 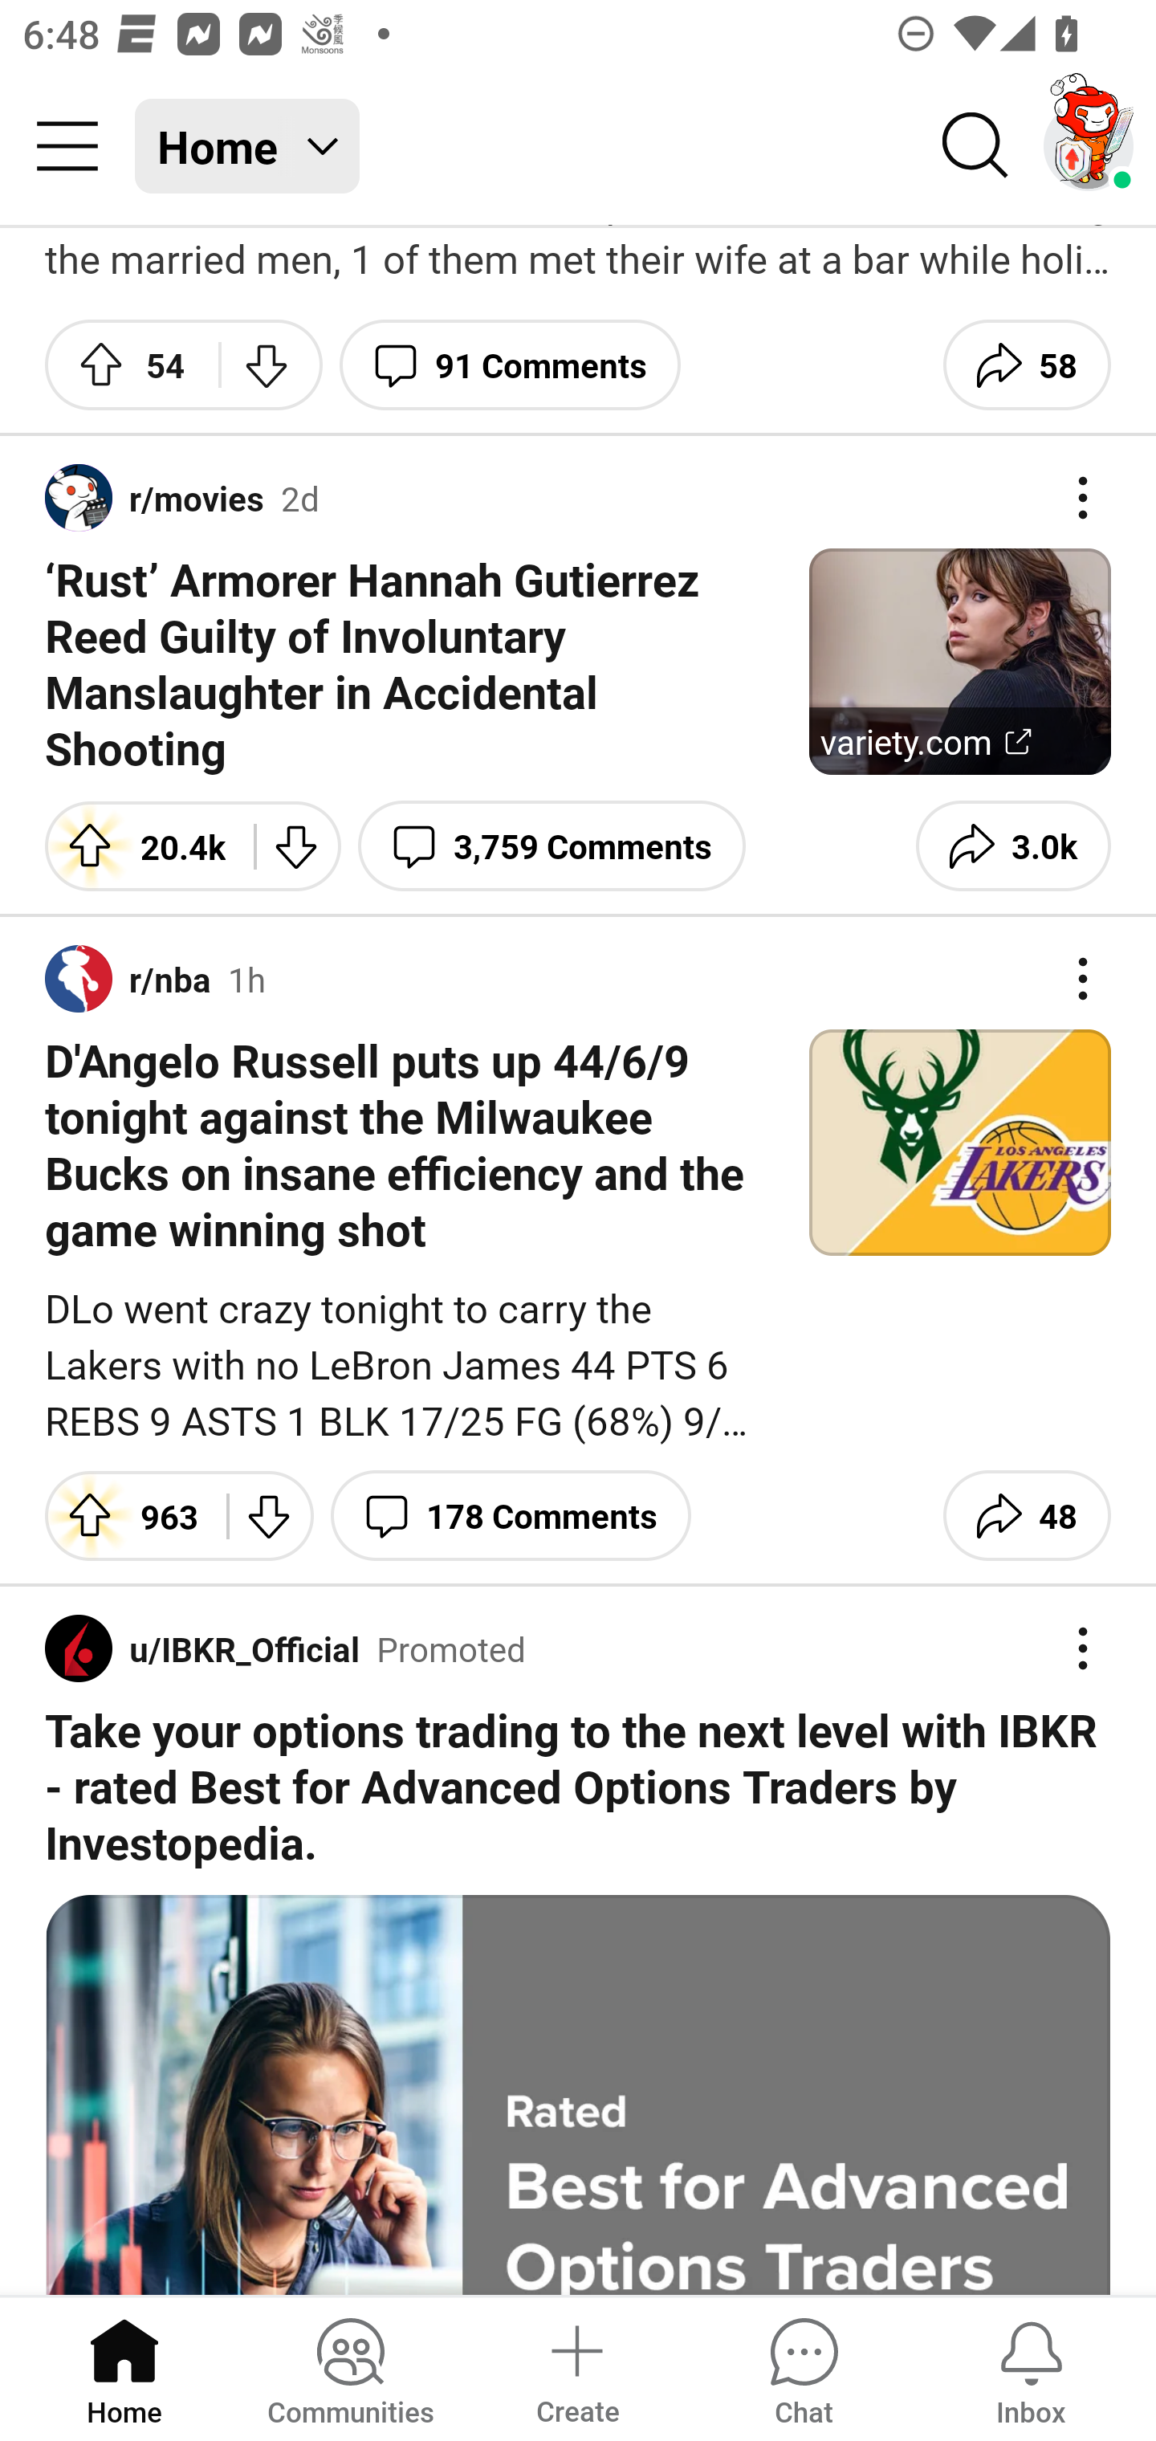 I want to click on Search, so click(x=976, y=146).